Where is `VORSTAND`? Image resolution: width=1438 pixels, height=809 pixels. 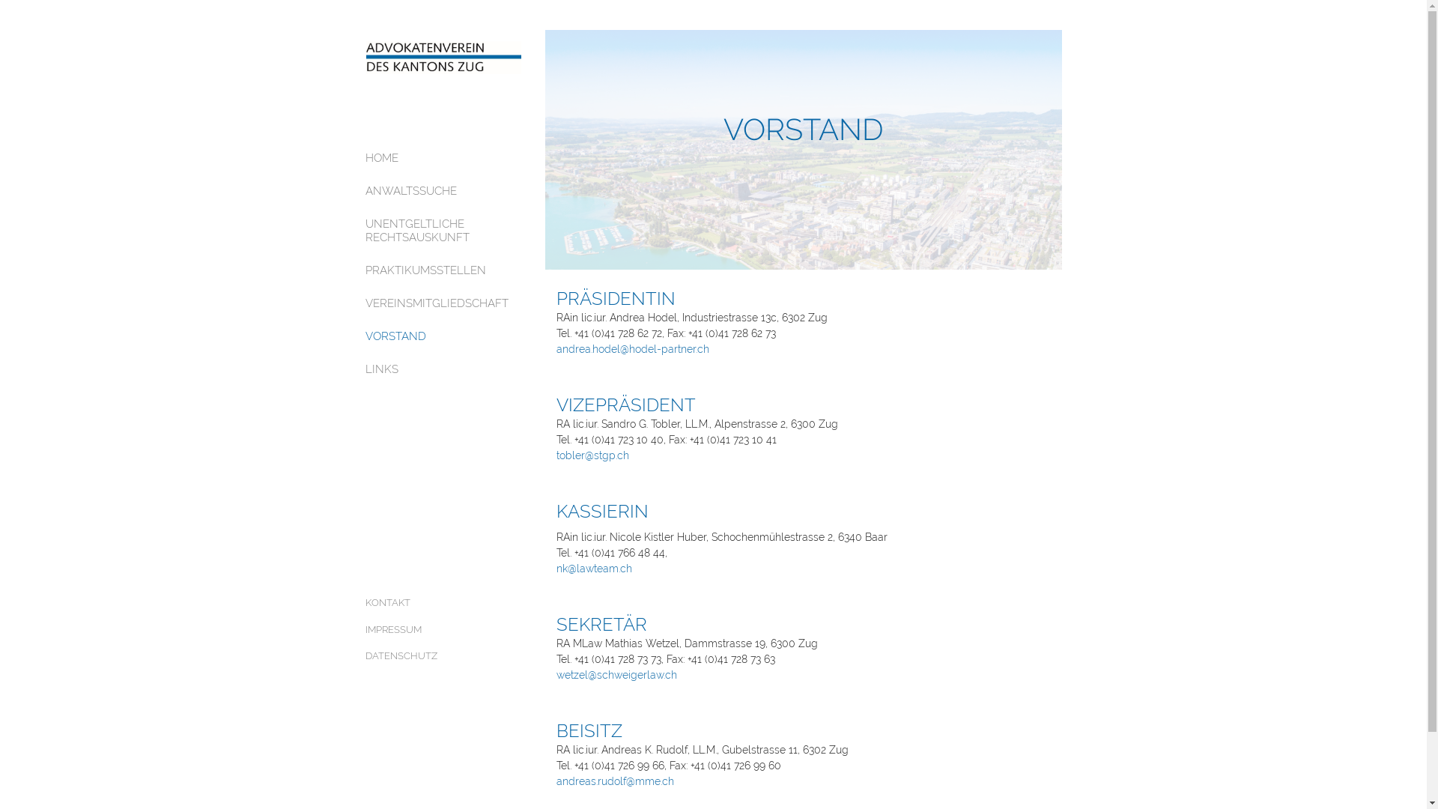
VORSTAND is located at coordinates (444, 336).